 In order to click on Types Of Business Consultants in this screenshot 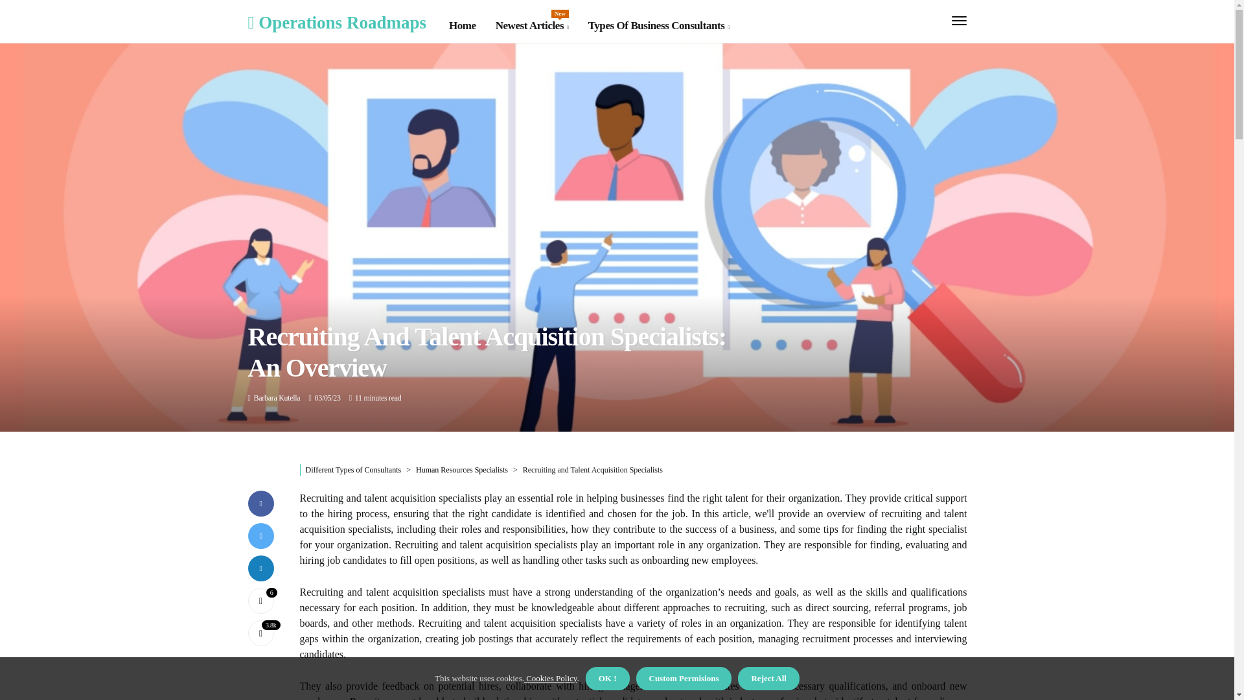, I will do `click(531, 26)`.